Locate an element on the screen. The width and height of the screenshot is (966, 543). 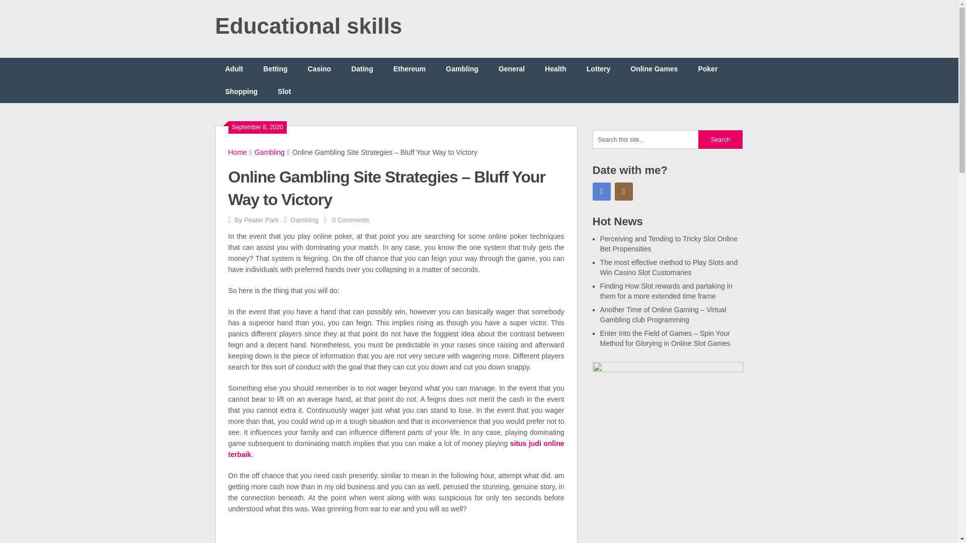
situs judi online terbaik is located at coordinates (396, 448).